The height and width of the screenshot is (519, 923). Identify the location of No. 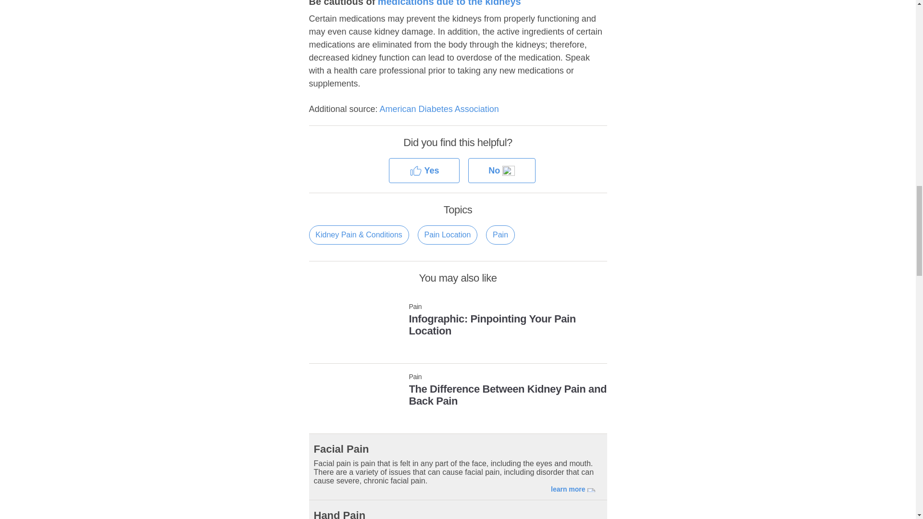
(501, 171).